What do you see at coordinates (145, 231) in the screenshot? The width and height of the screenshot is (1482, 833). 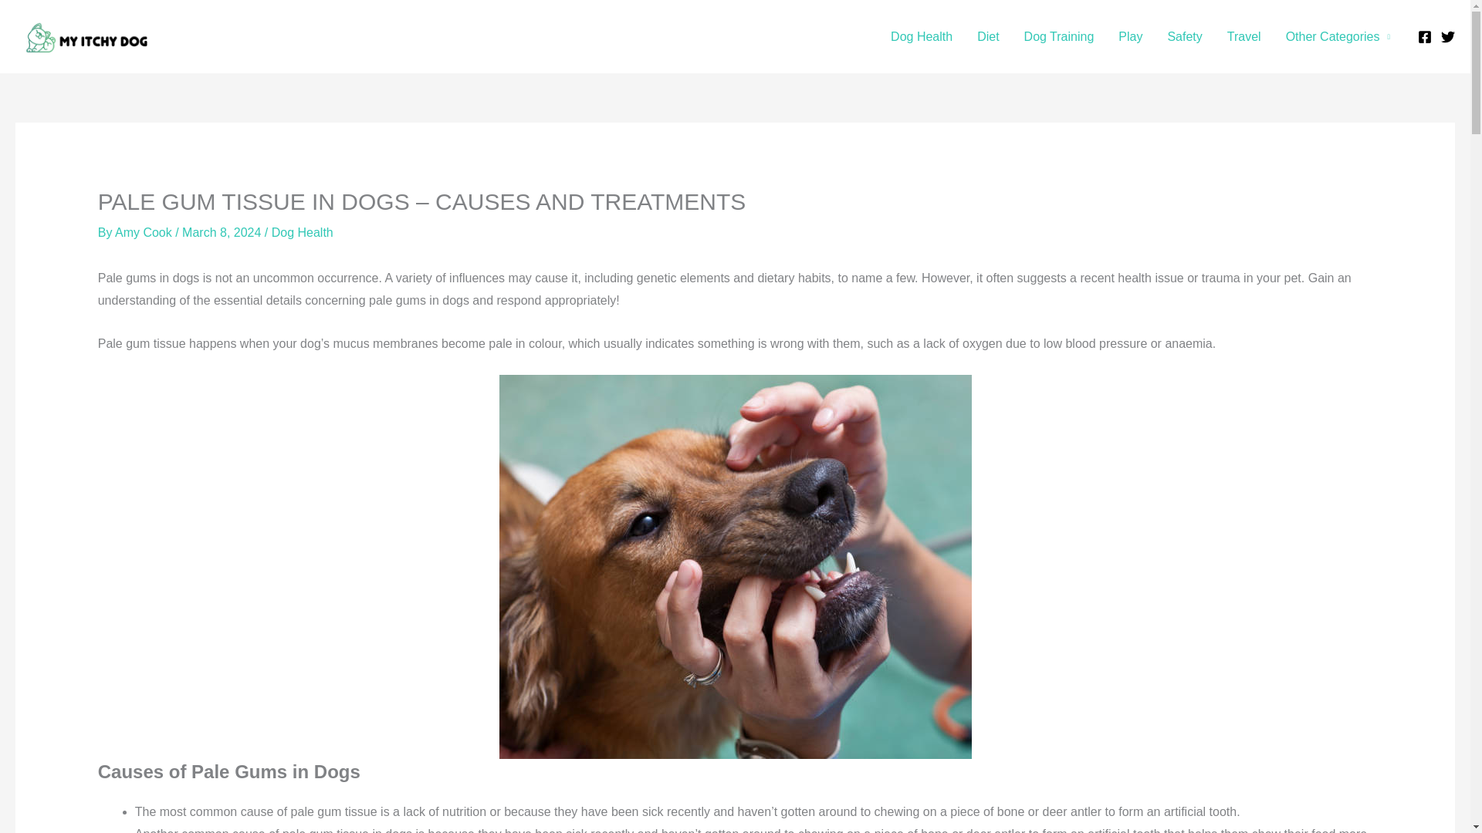 I see `Amy Cook` at bounding box center [145, 231].